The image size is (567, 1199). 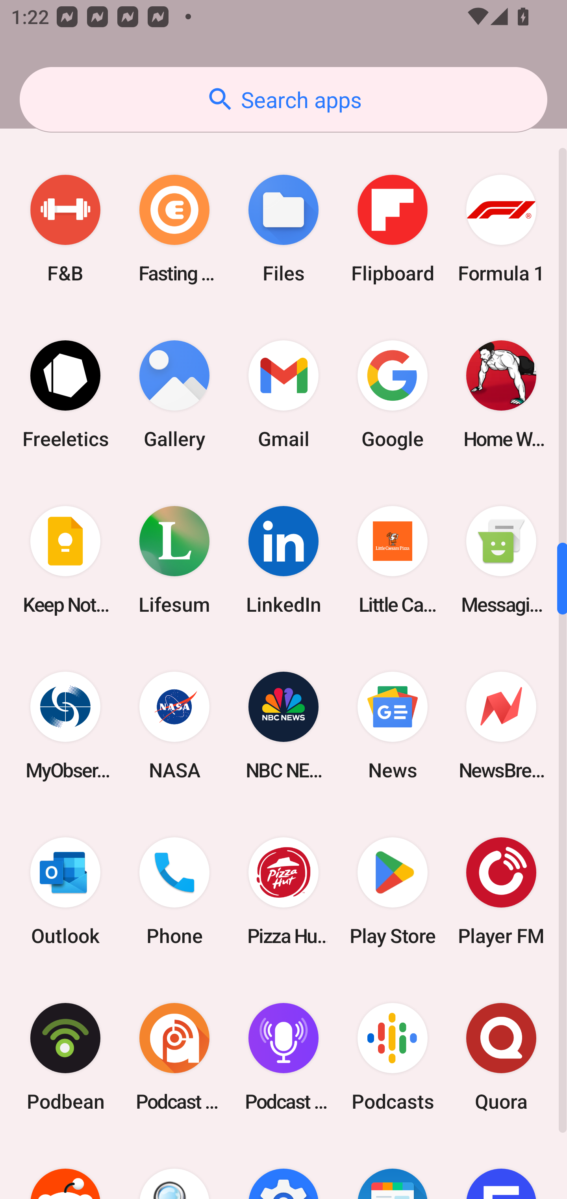 I want to click on Lifesum, so click(x=174, y=560).